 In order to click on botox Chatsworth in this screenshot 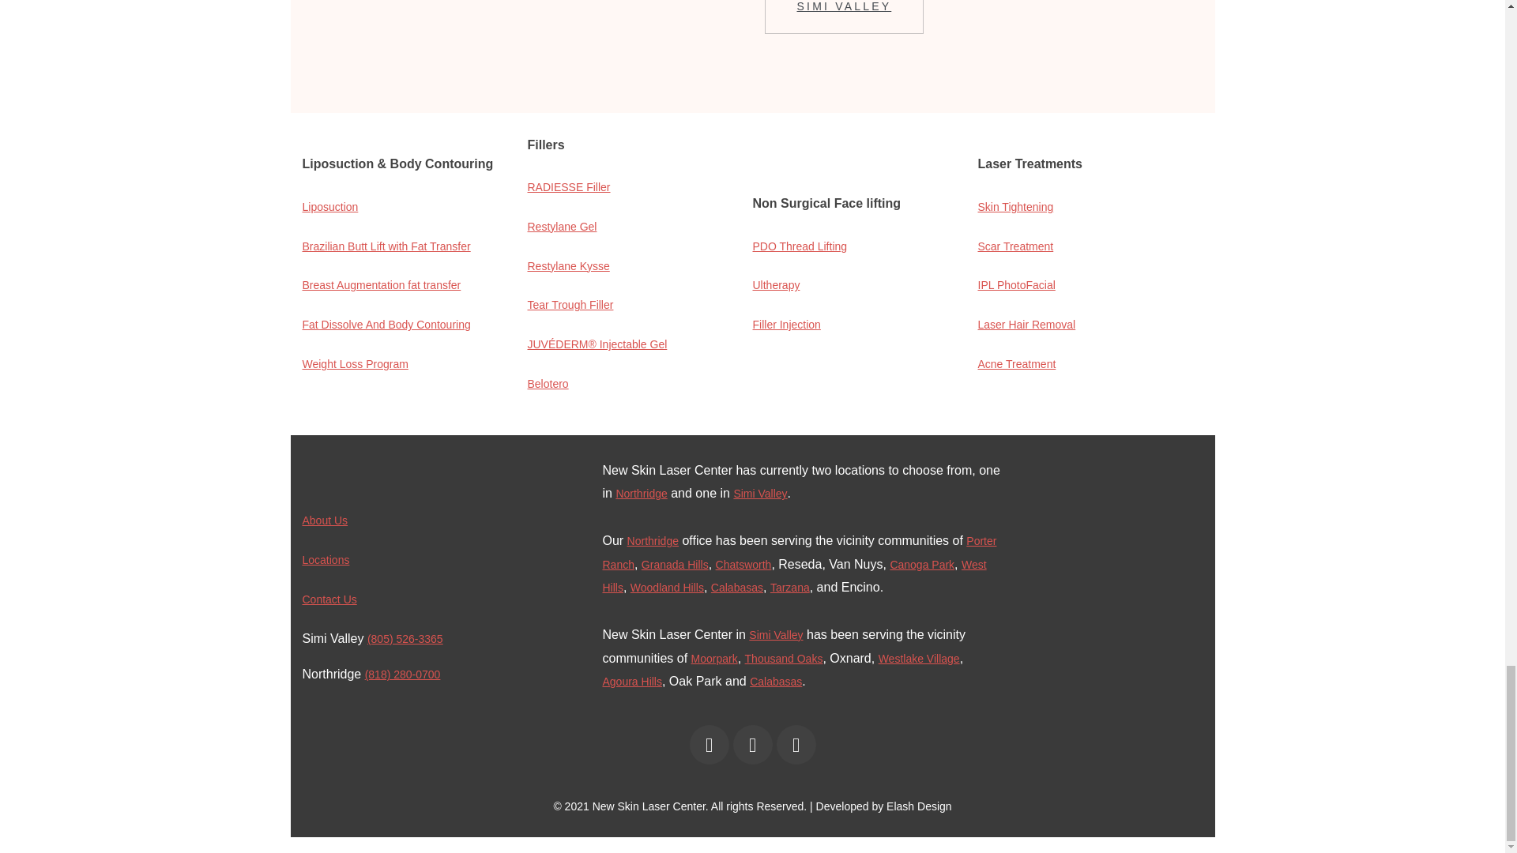, I will do `click(744, 564)`.